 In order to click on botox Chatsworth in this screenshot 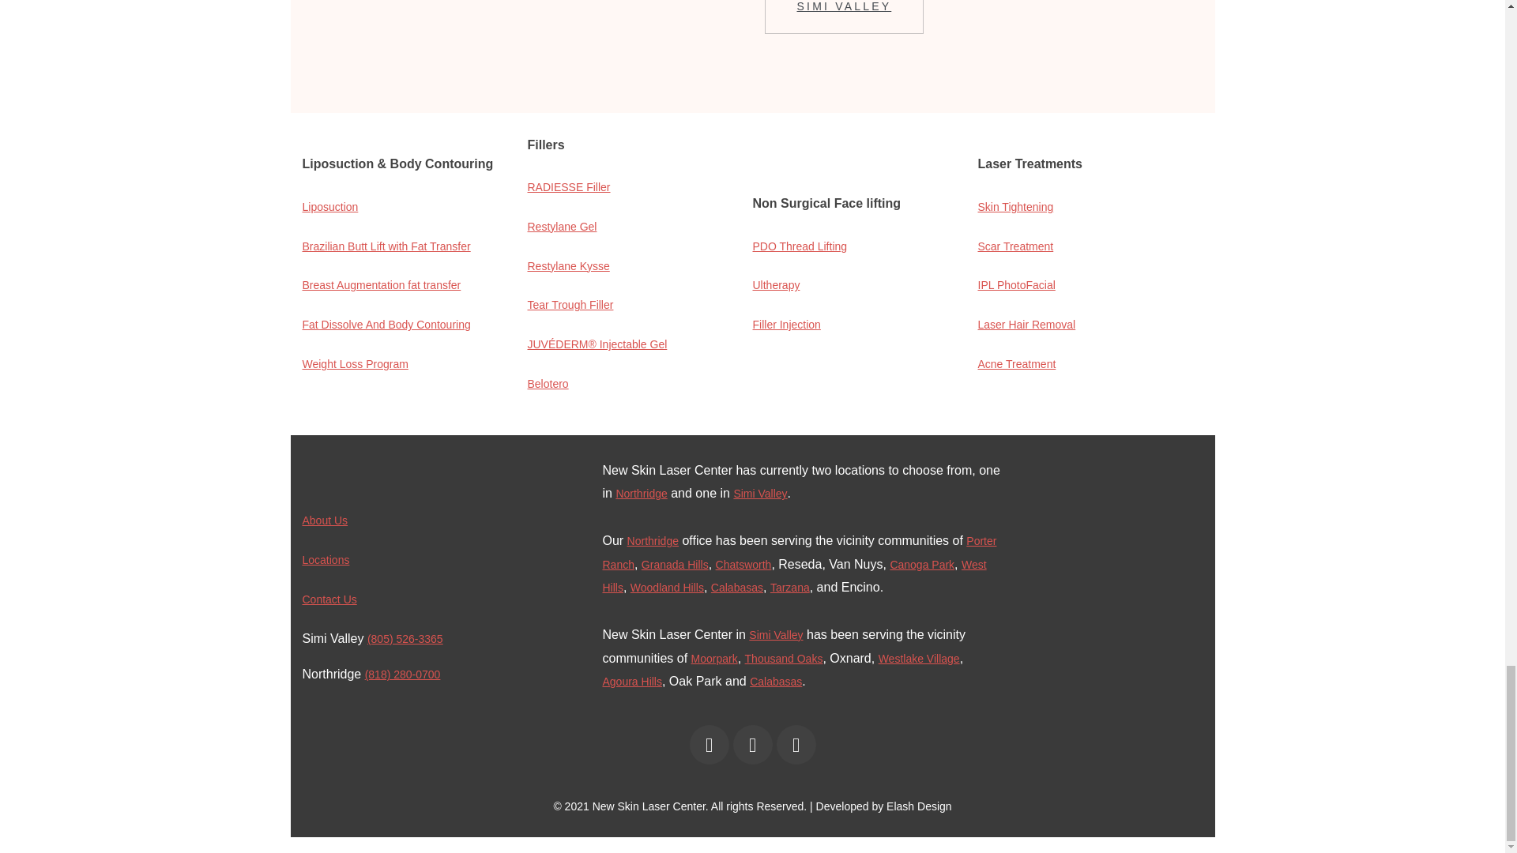, I will do `click(744, 564)`.